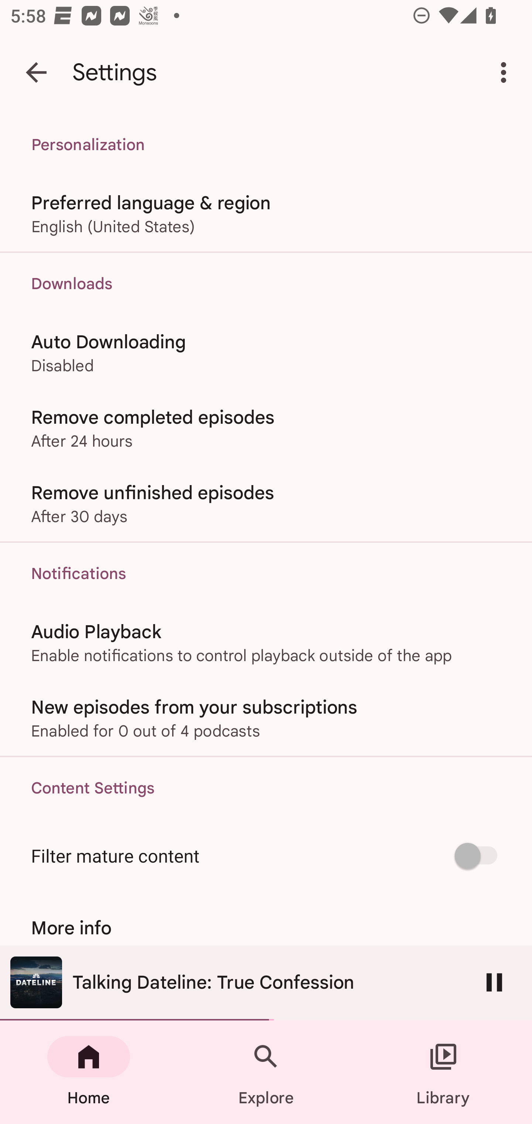 The height and width of the screenshot is (1124, 532). Describe the element at coordinates (36, 72) in the screenshot. I see `Navigate up` at that location.